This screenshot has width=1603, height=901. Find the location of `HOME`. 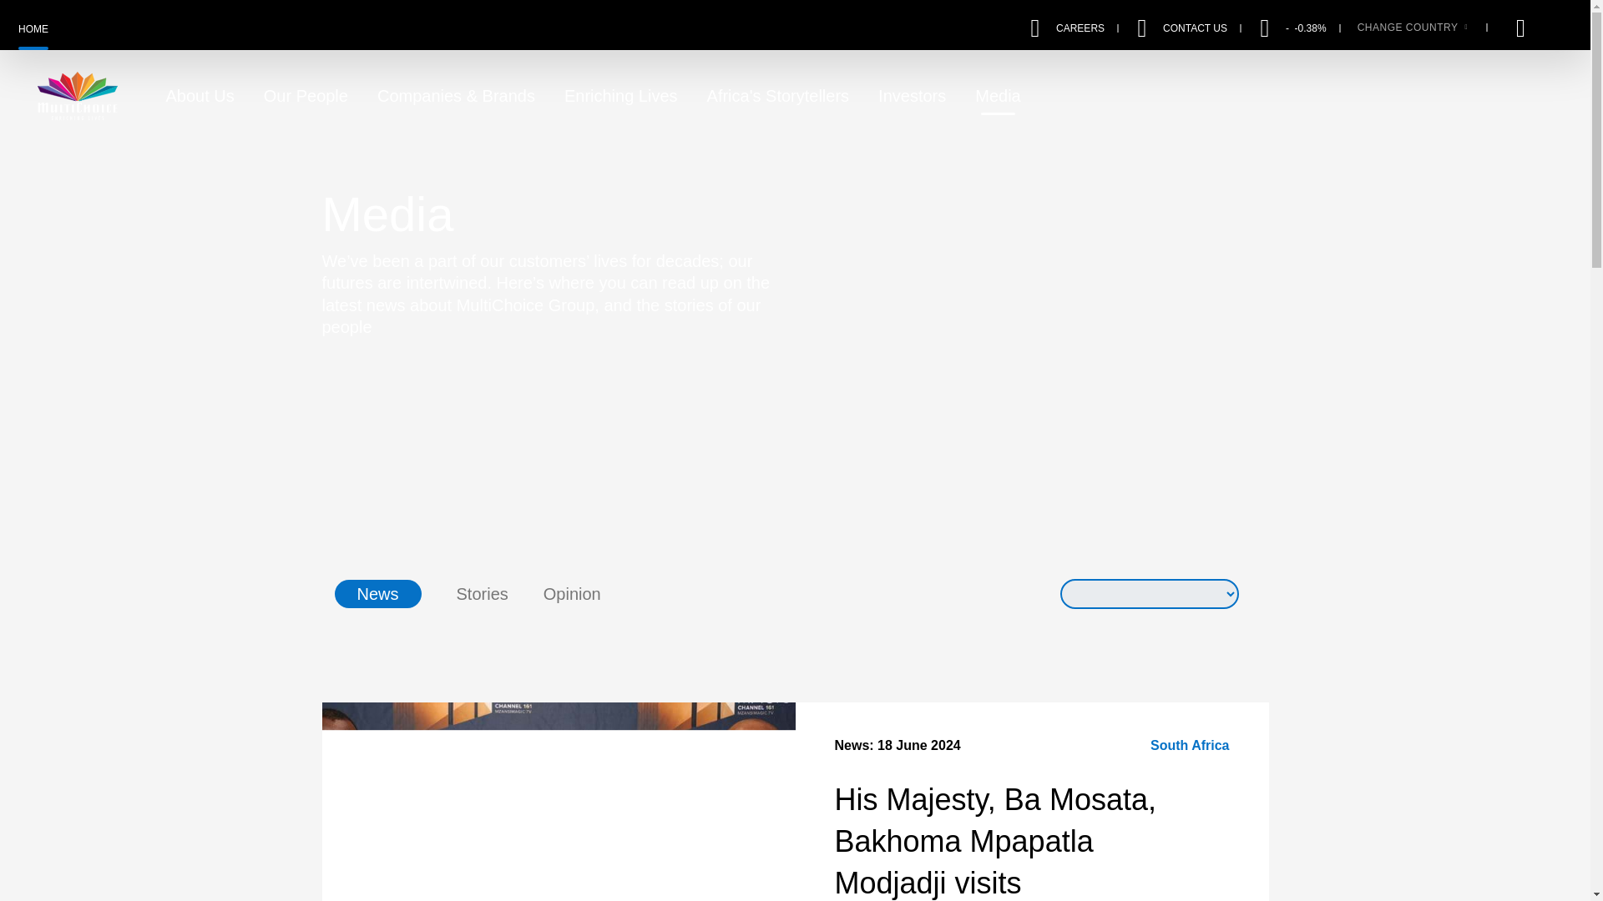

HOME is located at coordinates (33, 28).